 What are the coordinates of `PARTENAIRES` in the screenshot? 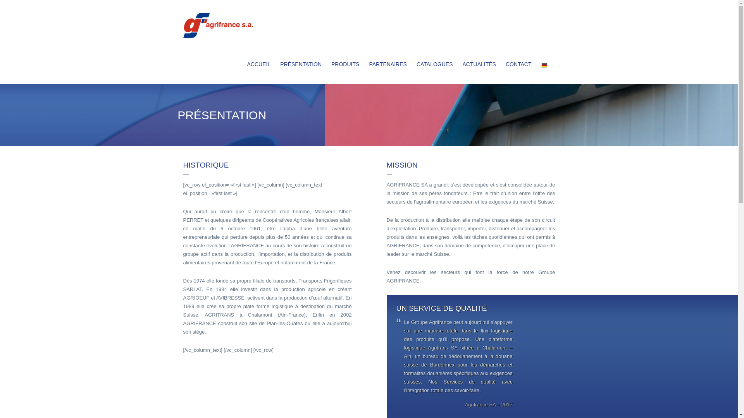 It's located at (388, 64).